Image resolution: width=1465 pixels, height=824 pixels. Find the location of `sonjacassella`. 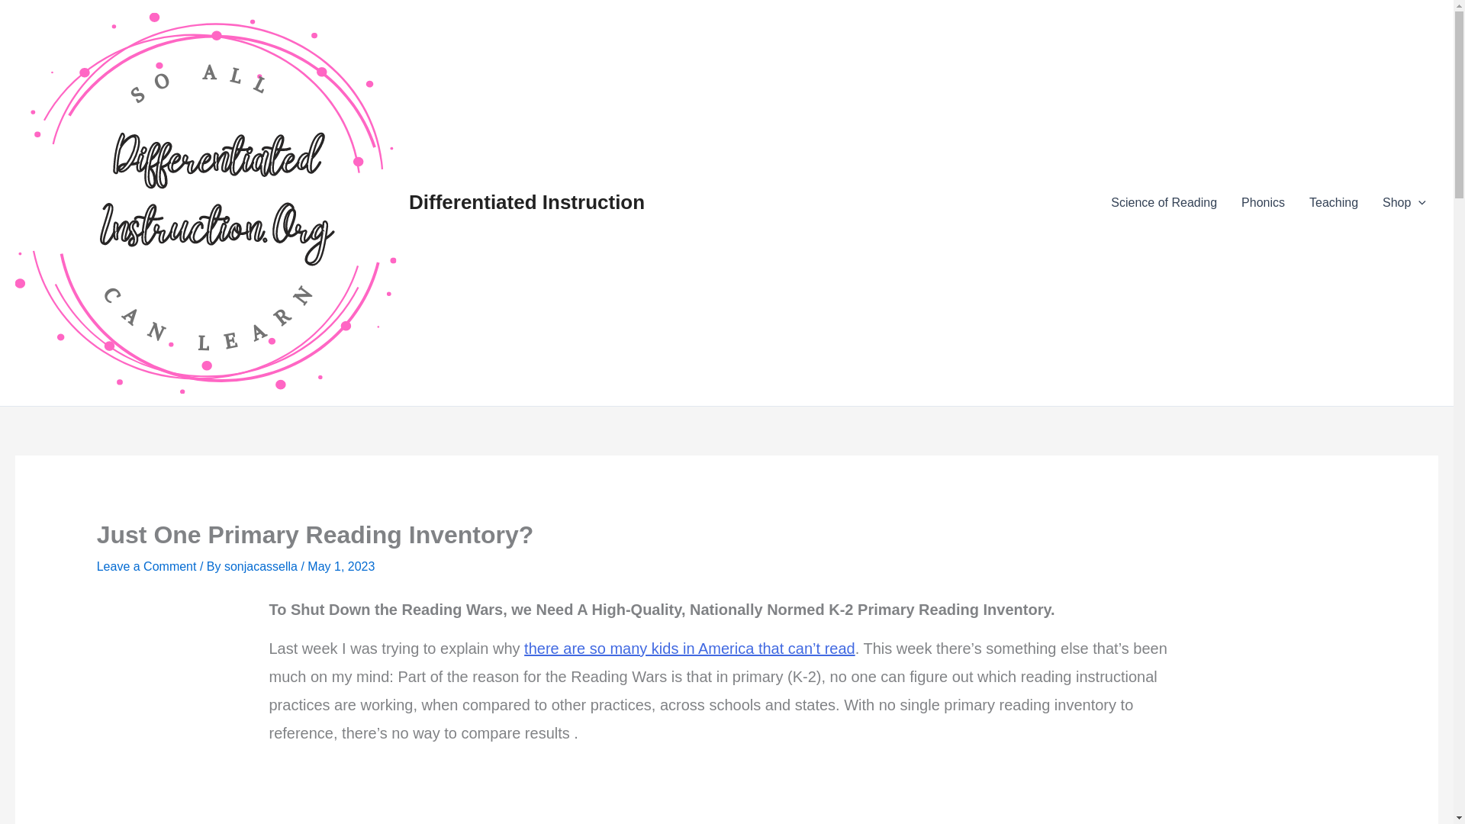

sonjacassella is located at coordinates (262, 566).